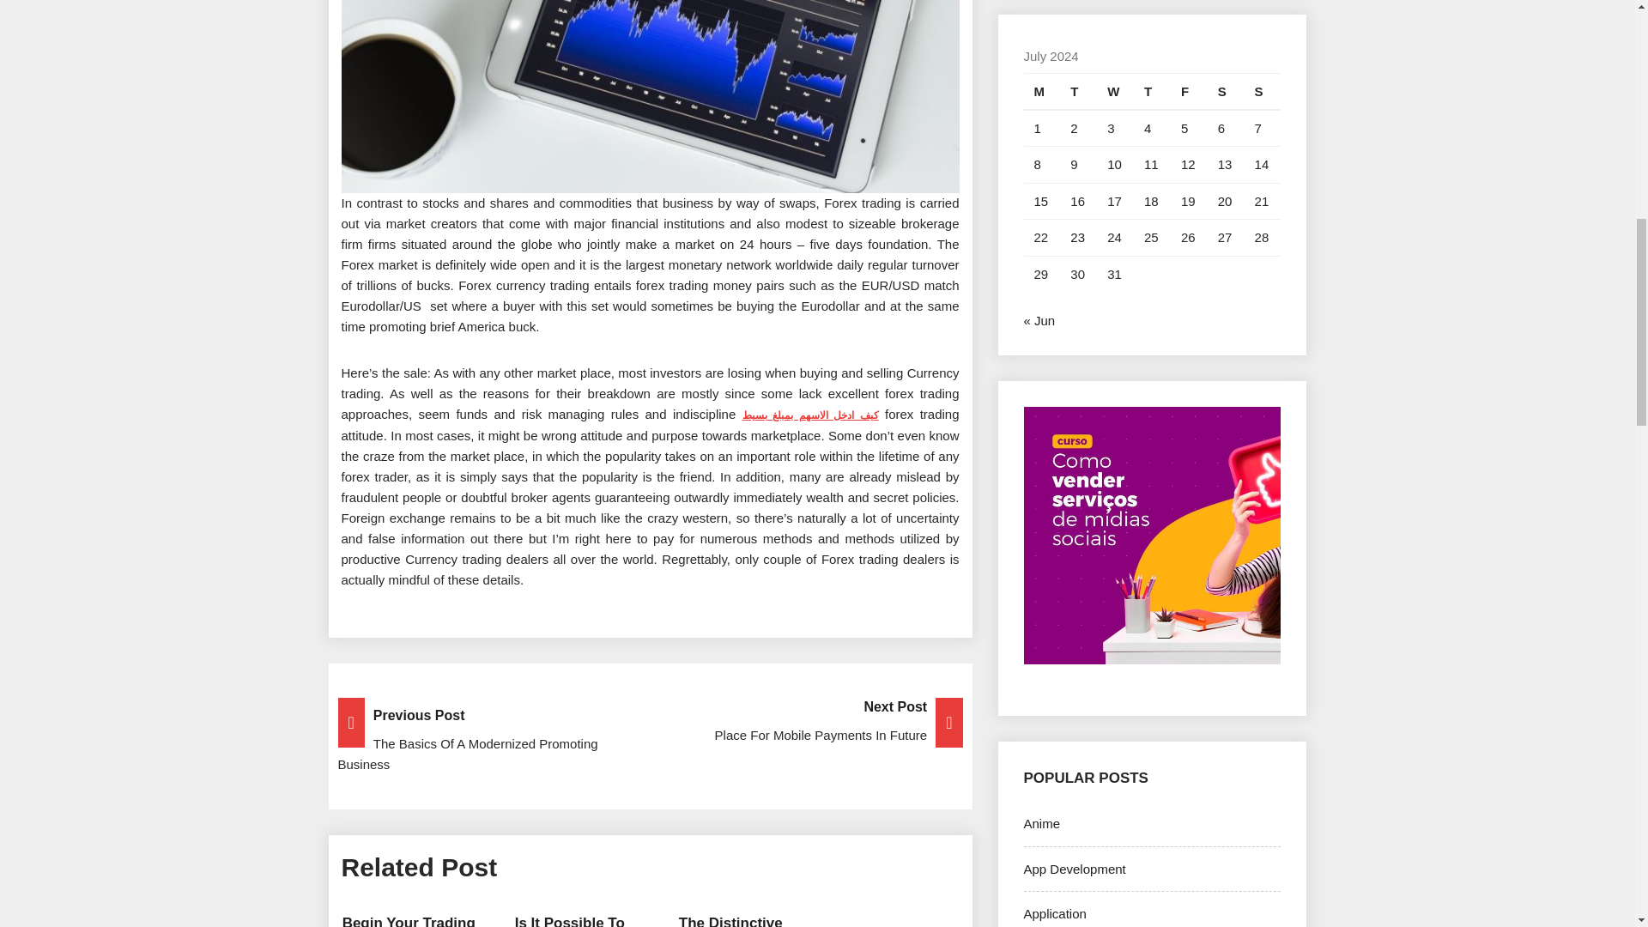 This screenshot has height=927, width=1648. I want to click on Sunday, so click(1263, 91).